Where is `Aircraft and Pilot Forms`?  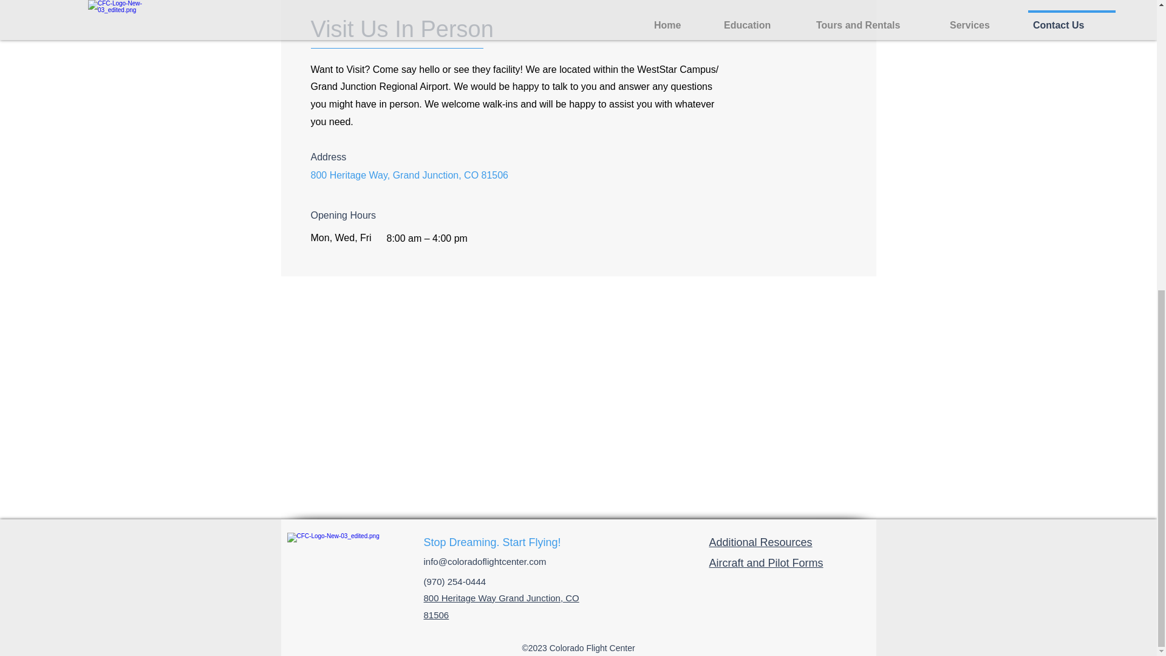 Aircraft and Pilot Forms is located at coordinates (766, 562).